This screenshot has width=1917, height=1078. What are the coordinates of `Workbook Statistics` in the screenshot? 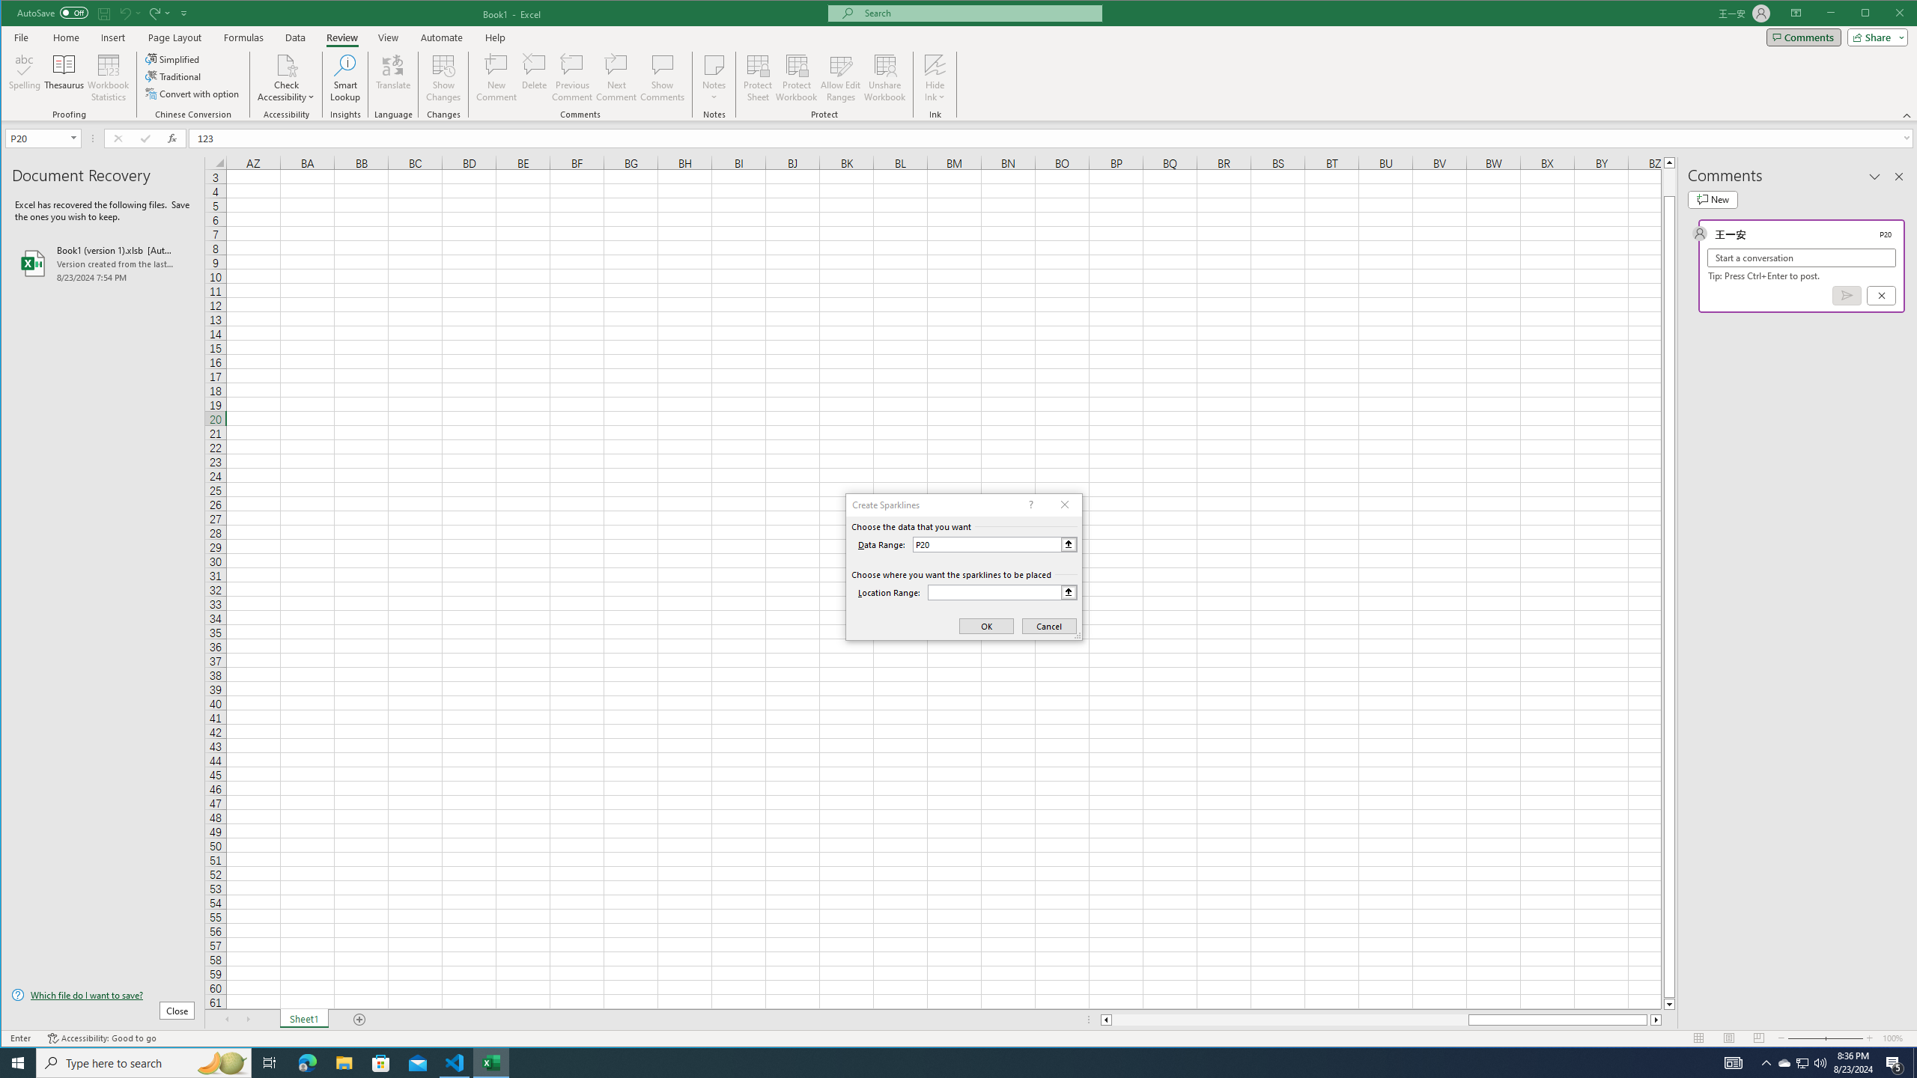 It's located at (108, 78).